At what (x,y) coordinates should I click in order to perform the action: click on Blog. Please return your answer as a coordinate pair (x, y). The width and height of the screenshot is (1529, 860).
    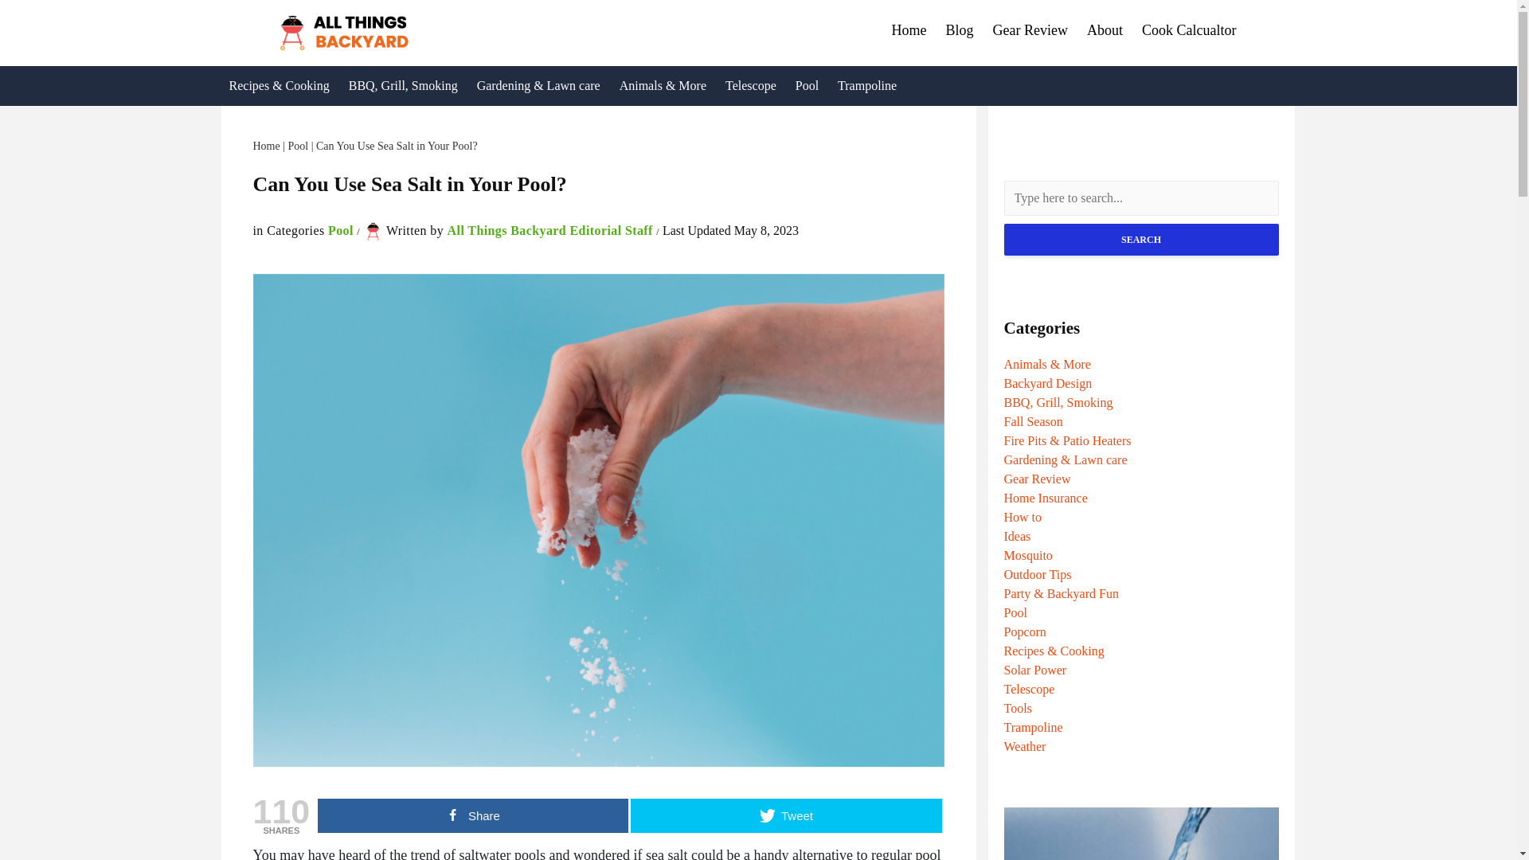
    Looking at the image, I should click on (960, 34).